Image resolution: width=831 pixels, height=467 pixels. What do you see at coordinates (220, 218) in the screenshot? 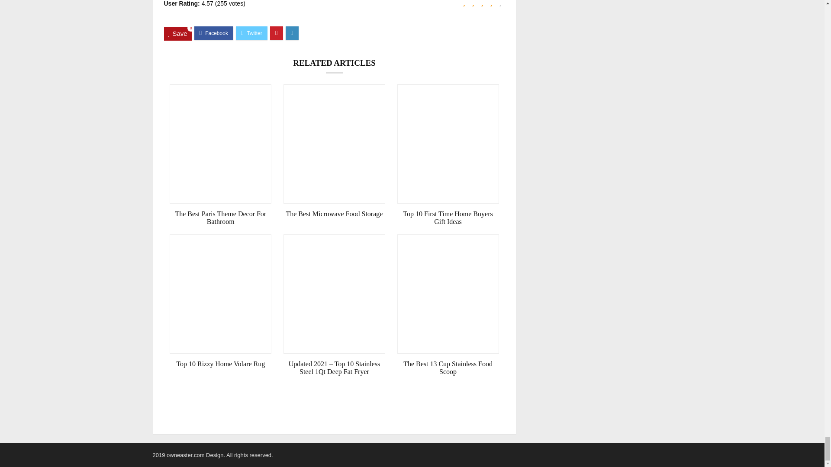
I see `The Best Paris Theme Decor For Bathroom` at bounding box center [220, 218].